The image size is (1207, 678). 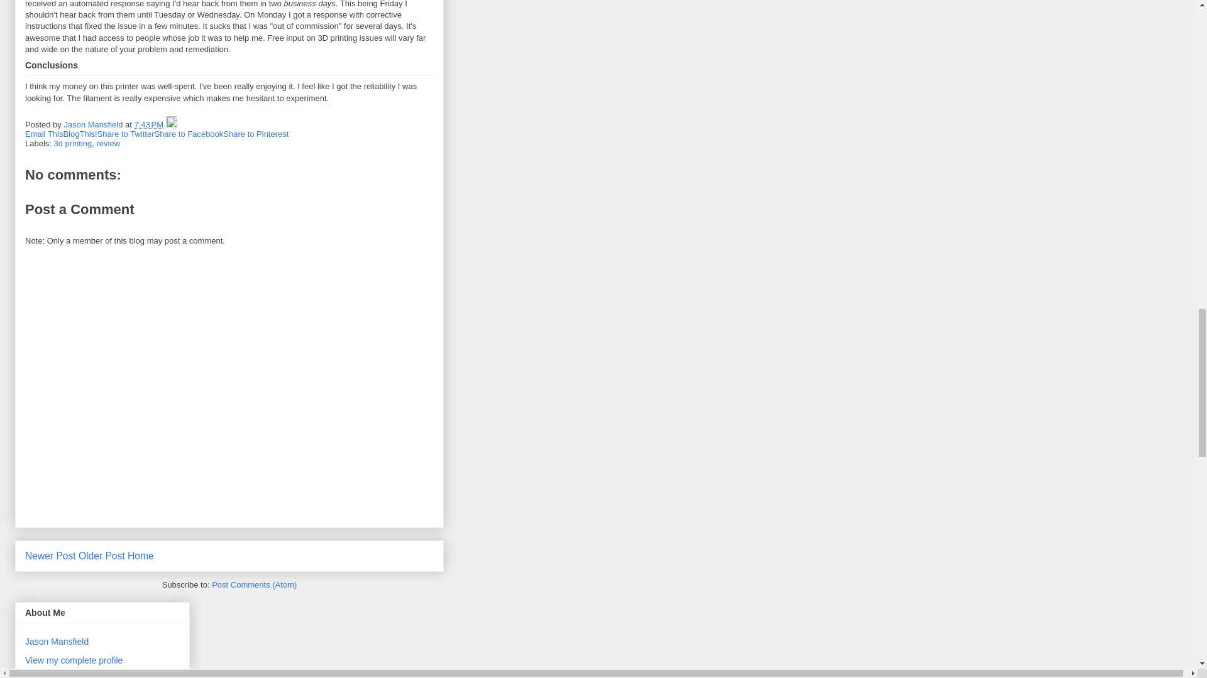 I want to click on BlogThis!, so click(x=79, y=134).